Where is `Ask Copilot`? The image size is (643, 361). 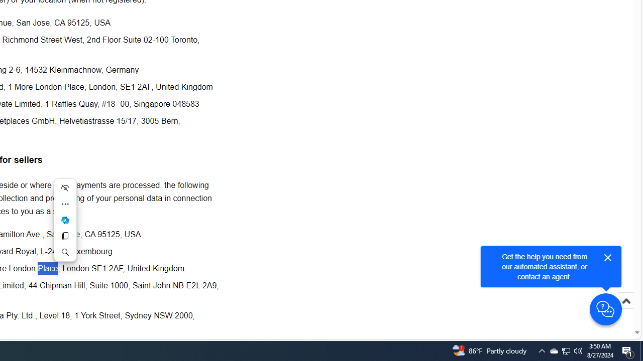 Ask Copilot is located at coordinates (65, 220).